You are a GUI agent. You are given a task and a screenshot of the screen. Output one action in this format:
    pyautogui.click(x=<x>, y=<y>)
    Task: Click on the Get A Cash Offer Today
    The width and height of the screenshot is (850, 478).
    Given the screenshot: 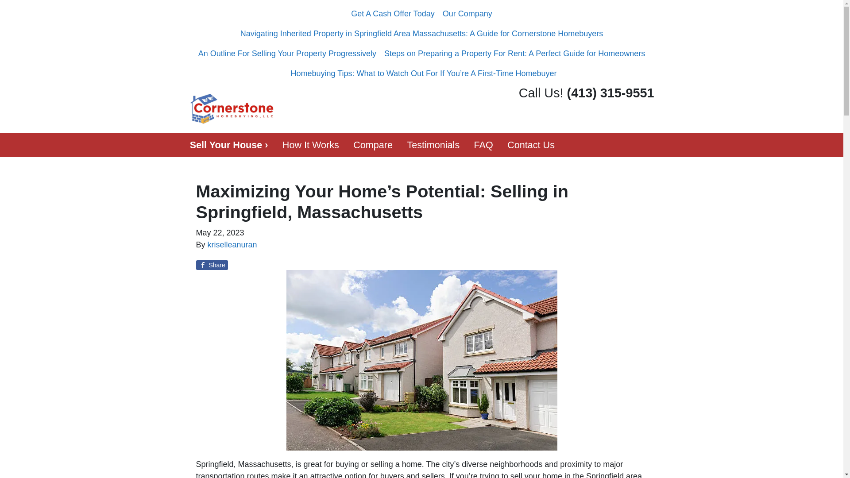 What is the action you would take?
    pyautogui.click(x=392, y=14)
    